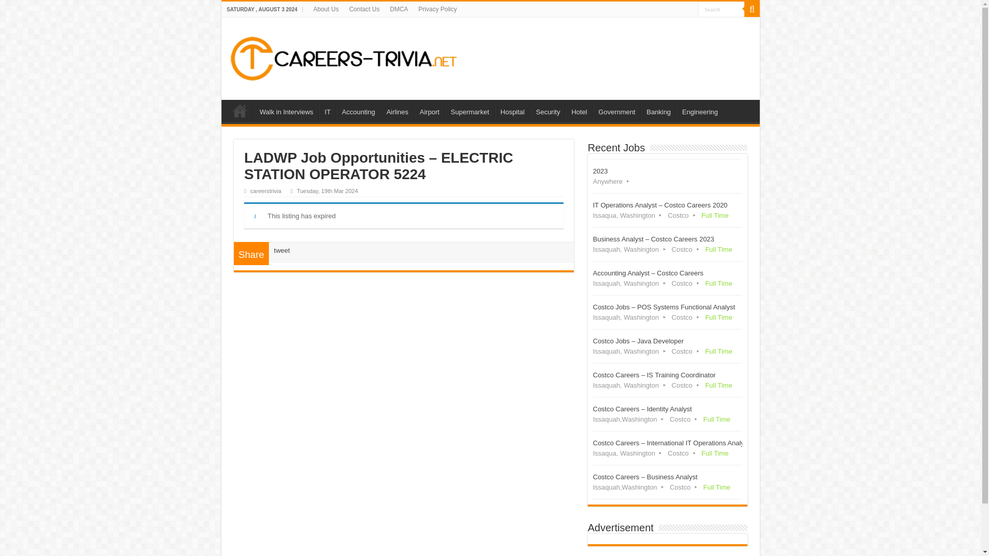  I want to click on Hospital, so click(513, 111).